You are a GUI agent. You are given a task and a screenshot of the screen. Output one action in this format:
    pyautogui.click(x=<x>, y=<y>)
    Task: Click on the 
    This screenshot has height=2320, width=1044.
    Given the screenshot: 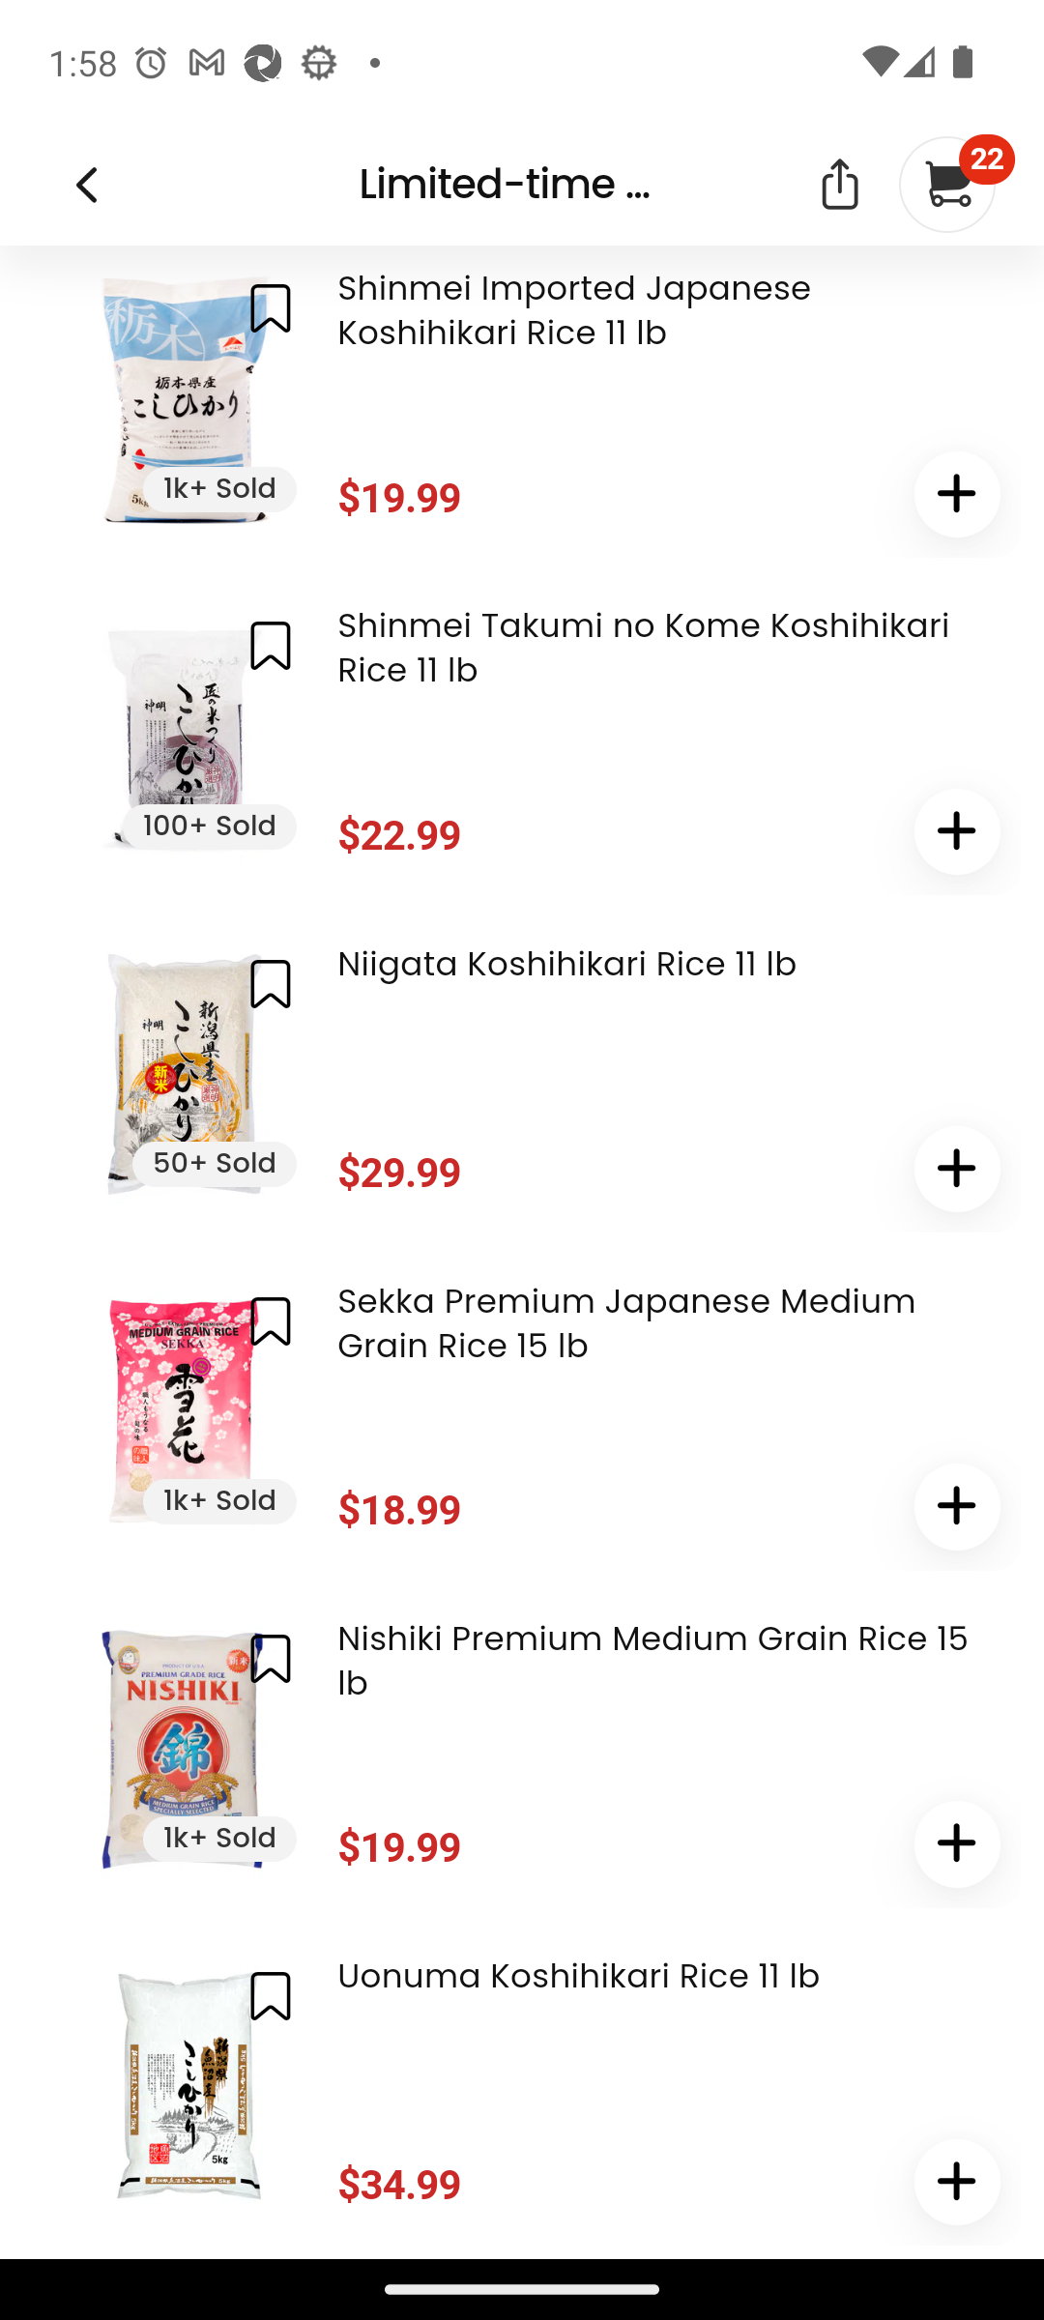 What is the action you would take?
    pyautogui.click(x=957, y=1509)
    